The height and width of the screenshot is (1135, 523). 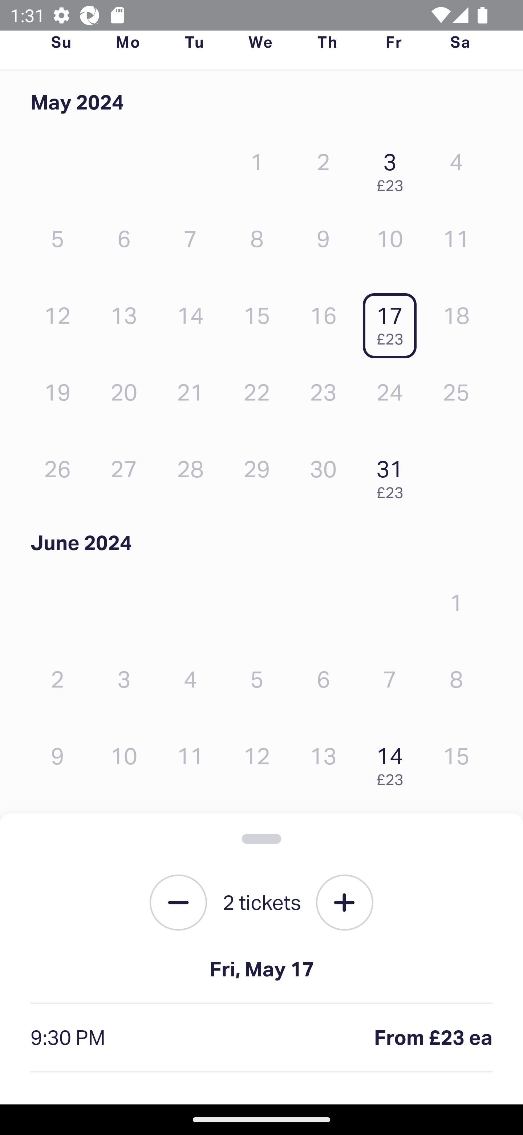 I want to click on 17 £23, so click(x=393, y=323).